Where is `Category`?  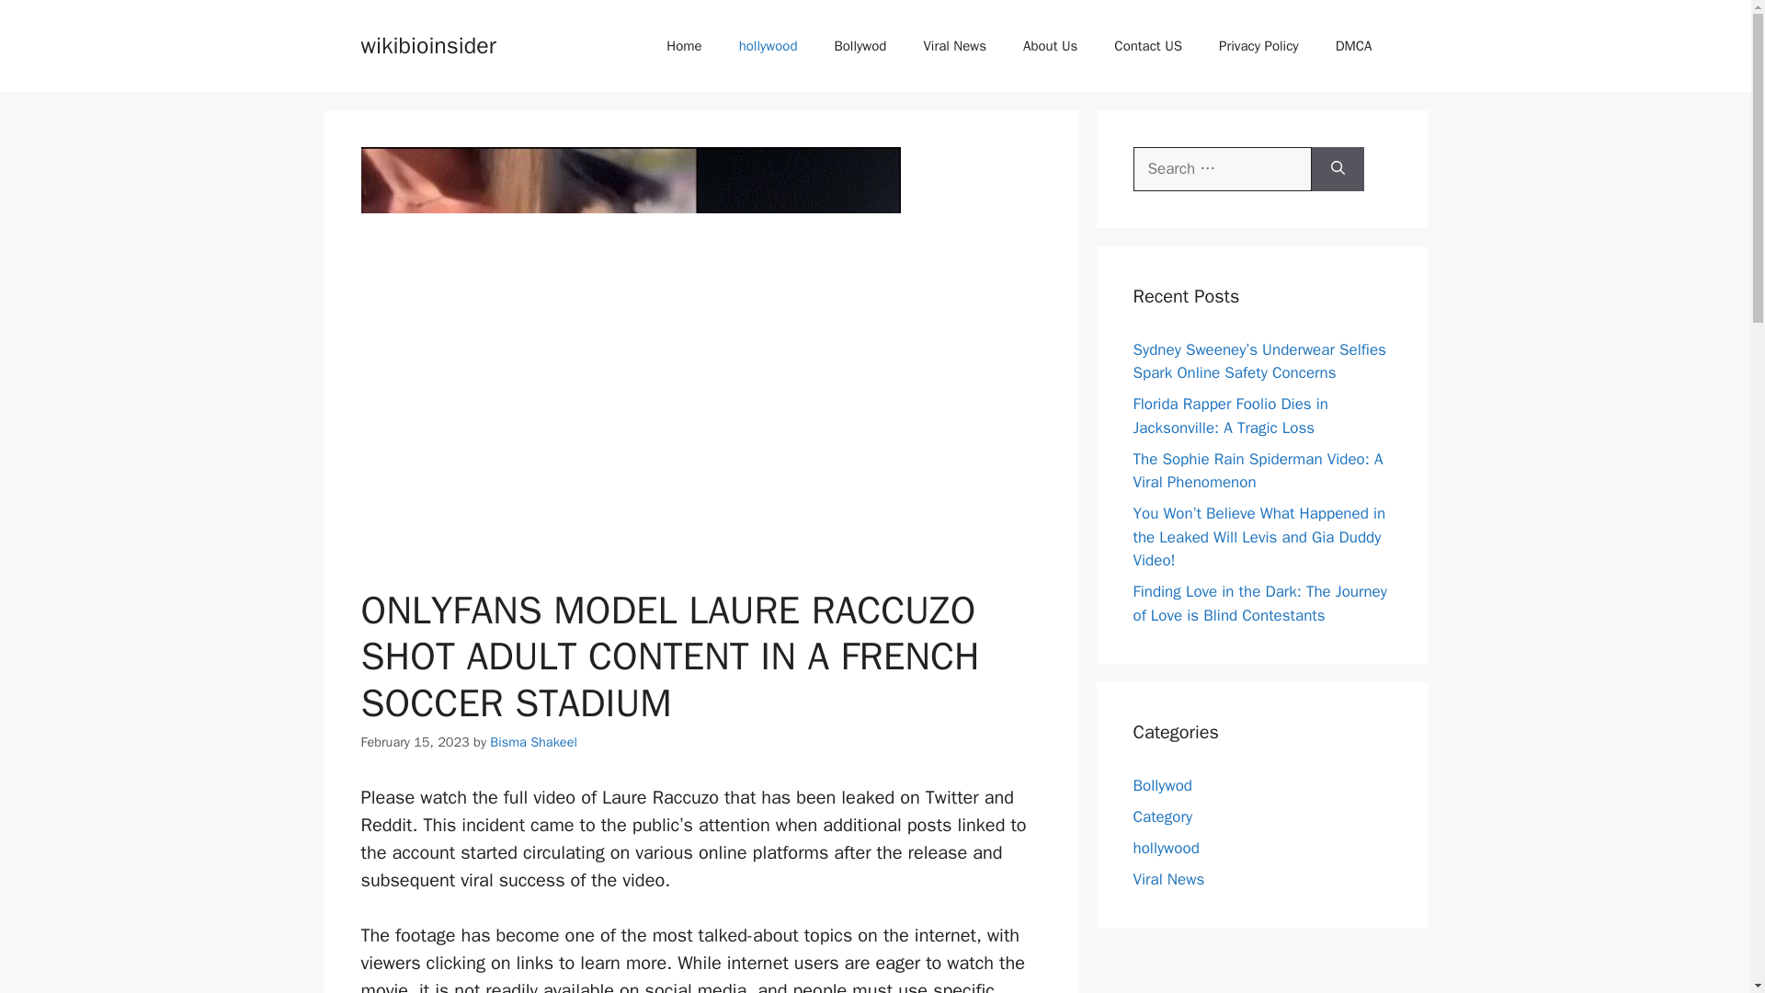 Category is located at coordinates (1162, 816).